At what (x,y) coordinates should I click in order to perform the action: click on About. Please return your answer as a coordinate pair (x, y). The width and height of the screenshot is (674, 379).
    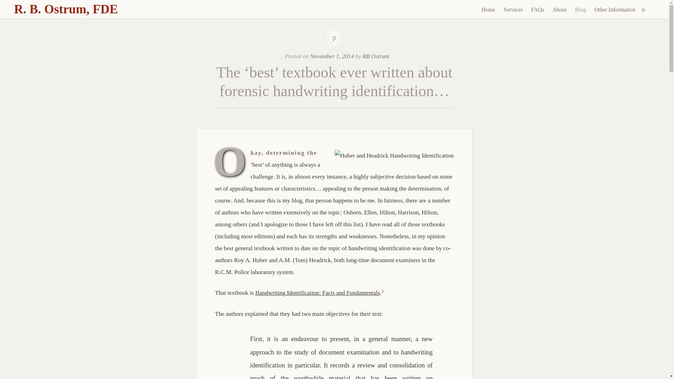
    Looking at the image, I should click on (560, 10).